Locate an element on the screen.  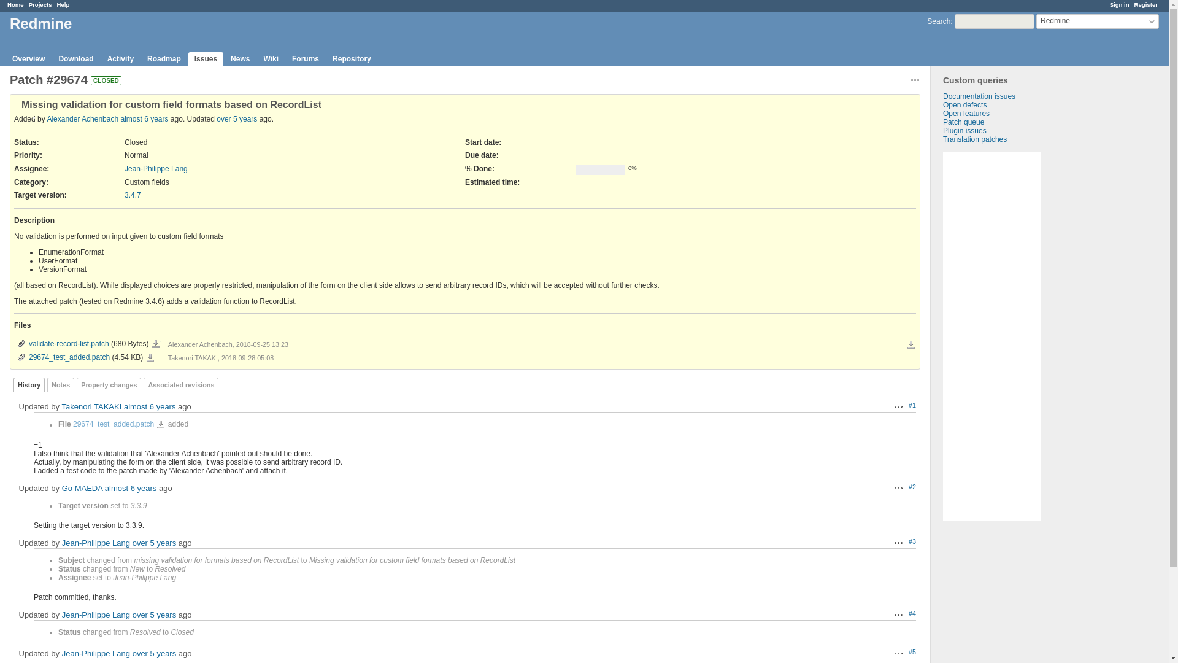
Patch queue is located at coordinates (963, 122).